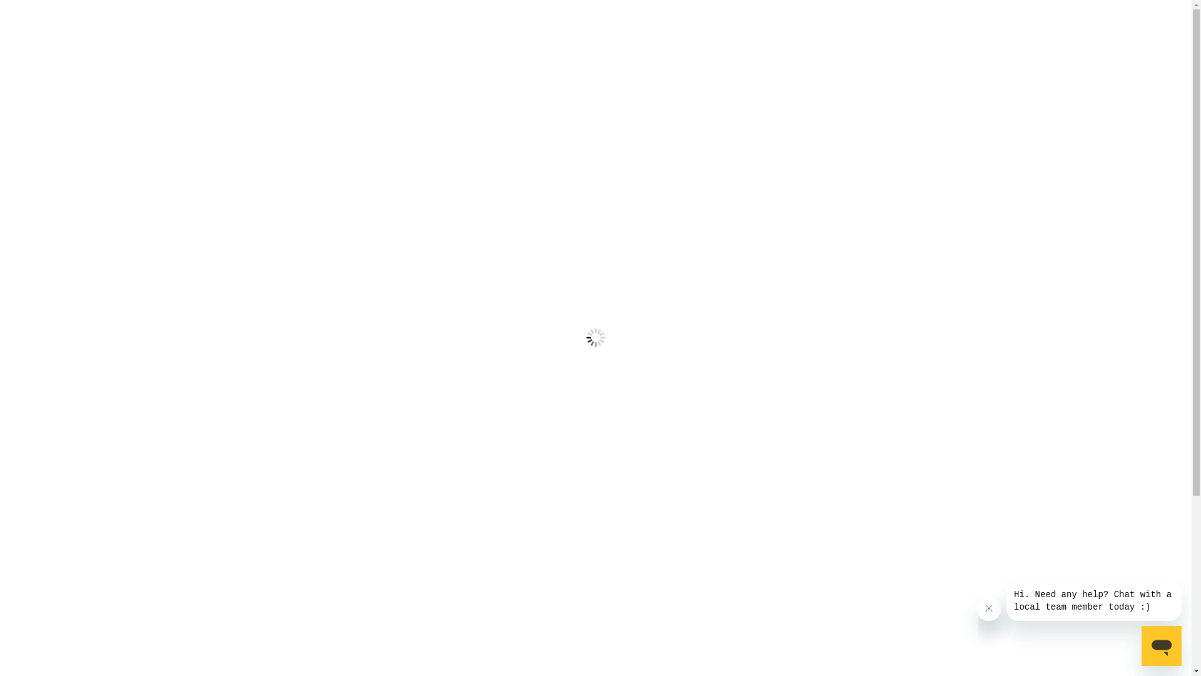 This screenshot has height=676, width=1201. Describe the element at coordinates (925, 496) in the screenshot. I see `Twitter` at that location.